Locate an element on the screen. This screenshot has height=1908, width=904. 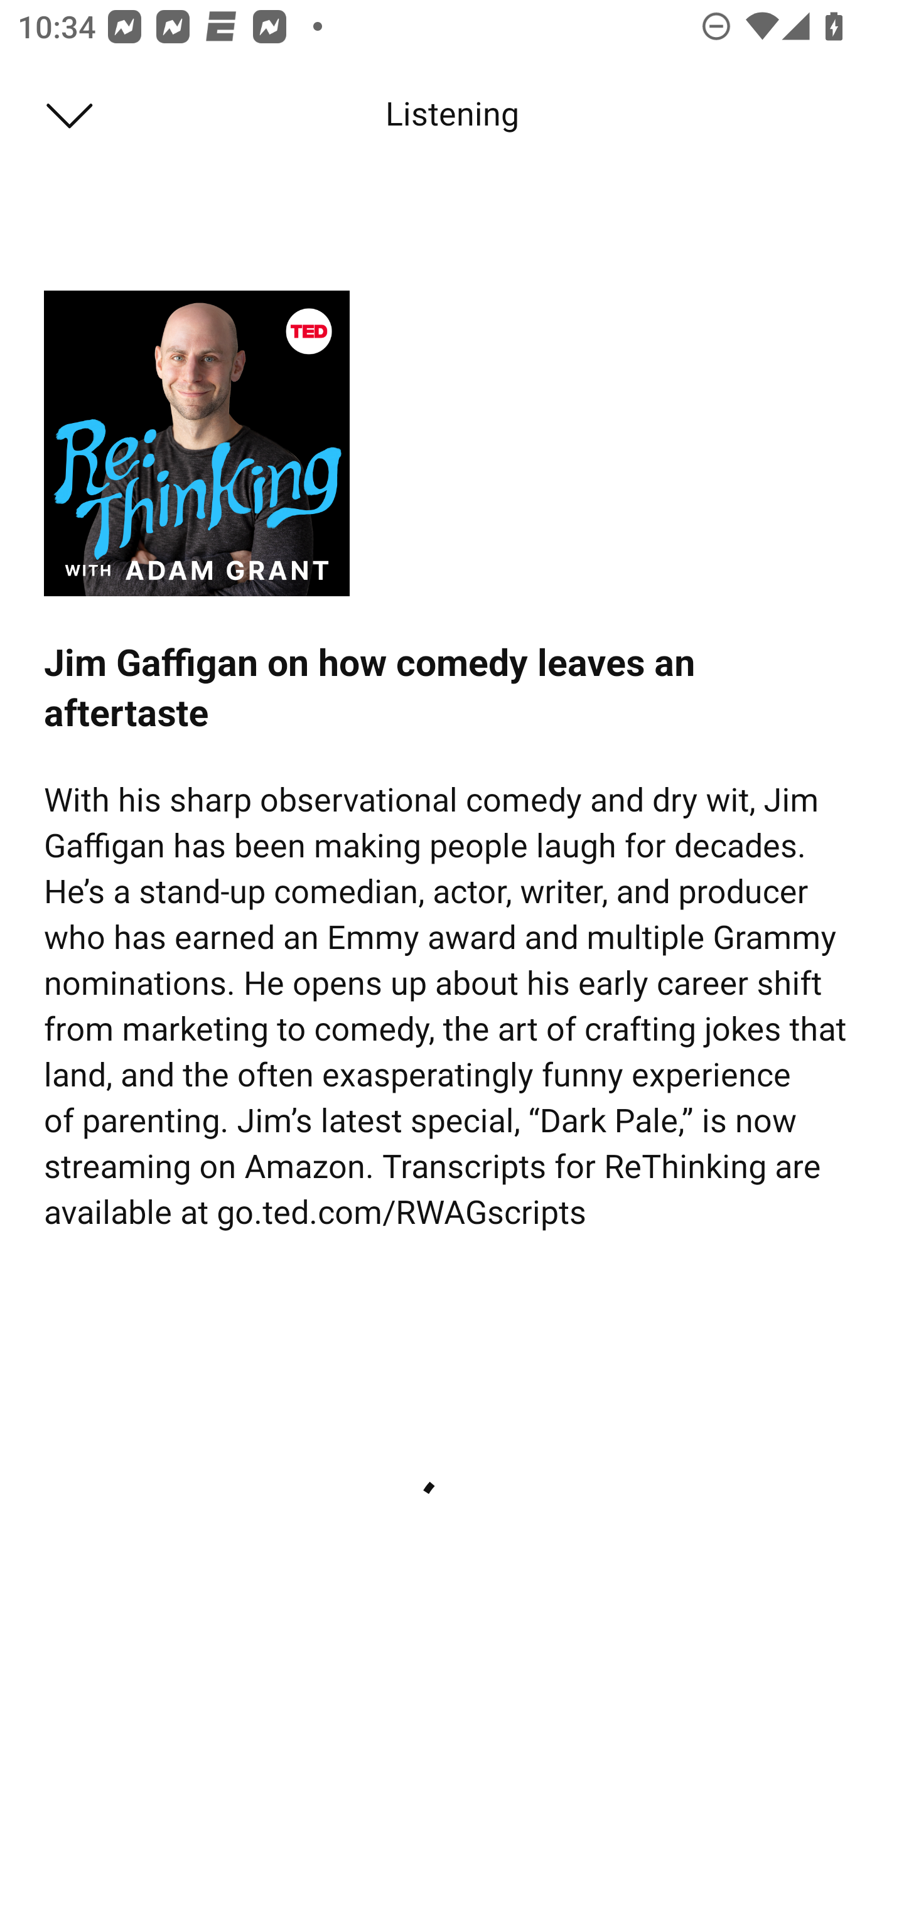
Listening is located at coordinates (452, 114).